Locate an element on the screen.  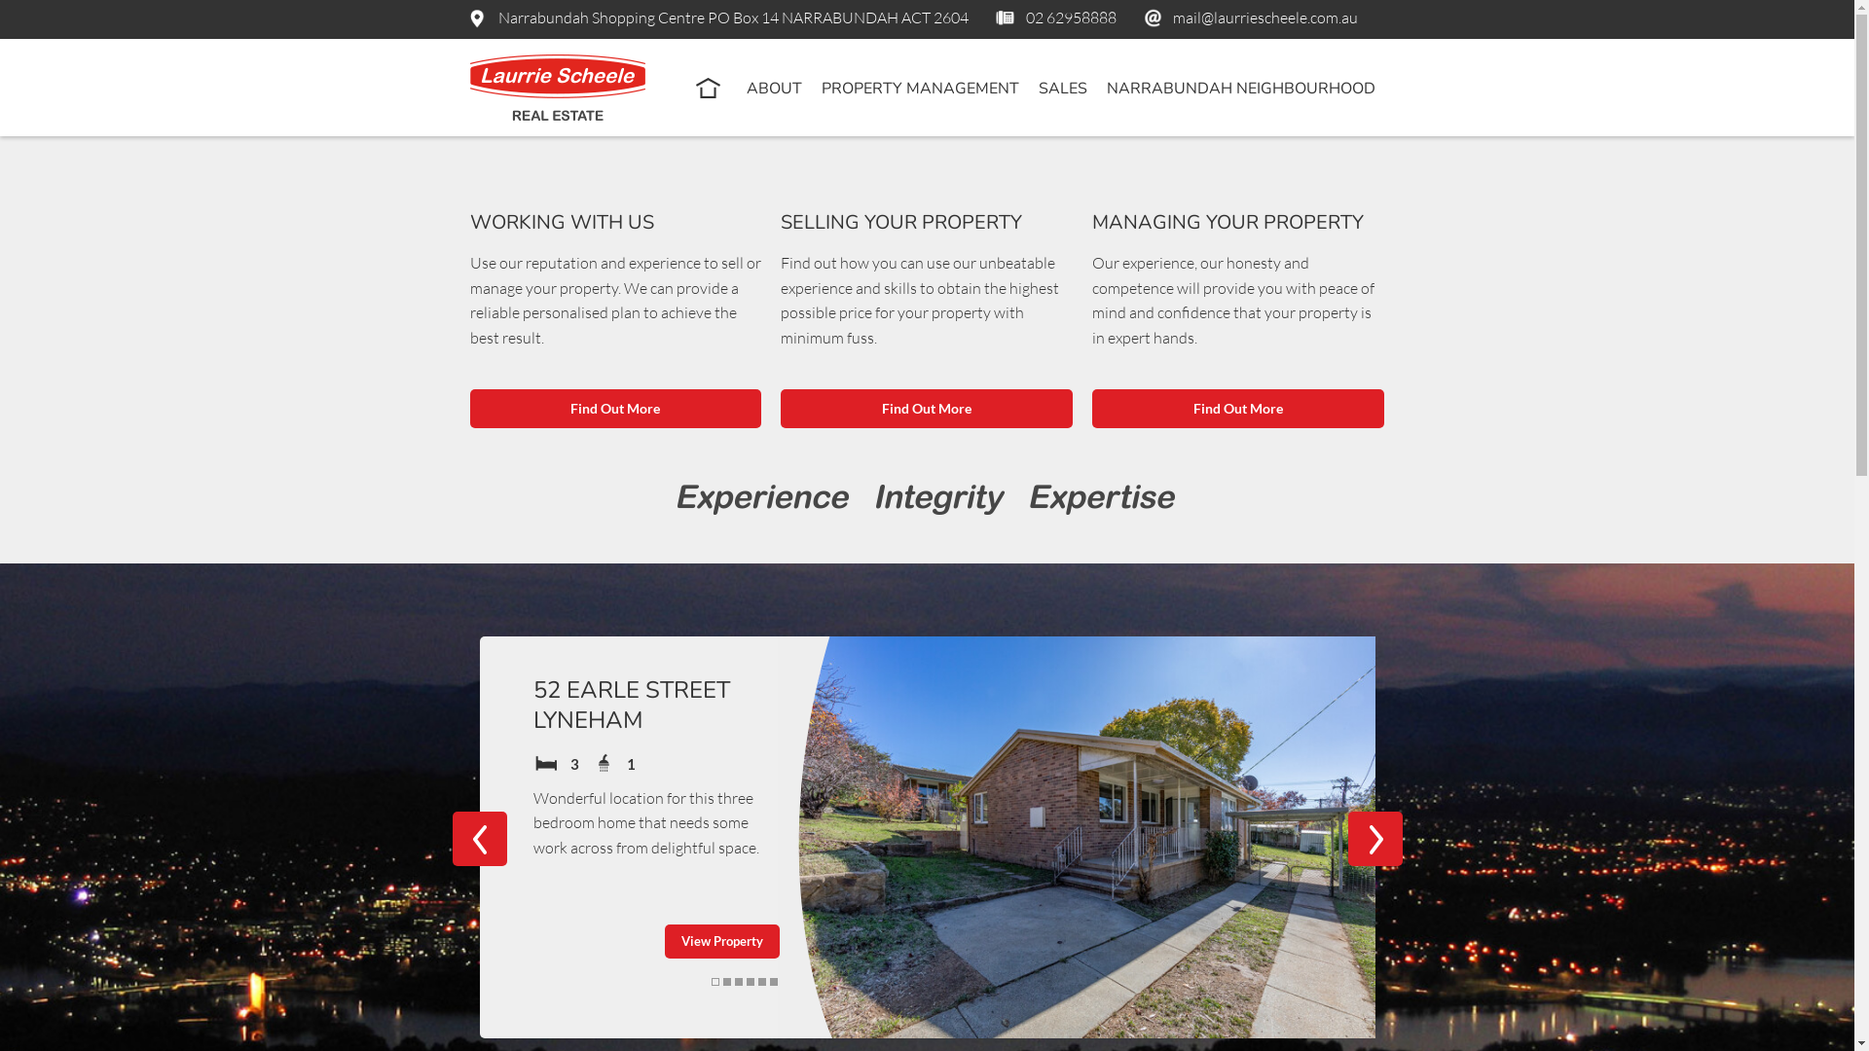
Find Out More is located at coordinates (615, 409).